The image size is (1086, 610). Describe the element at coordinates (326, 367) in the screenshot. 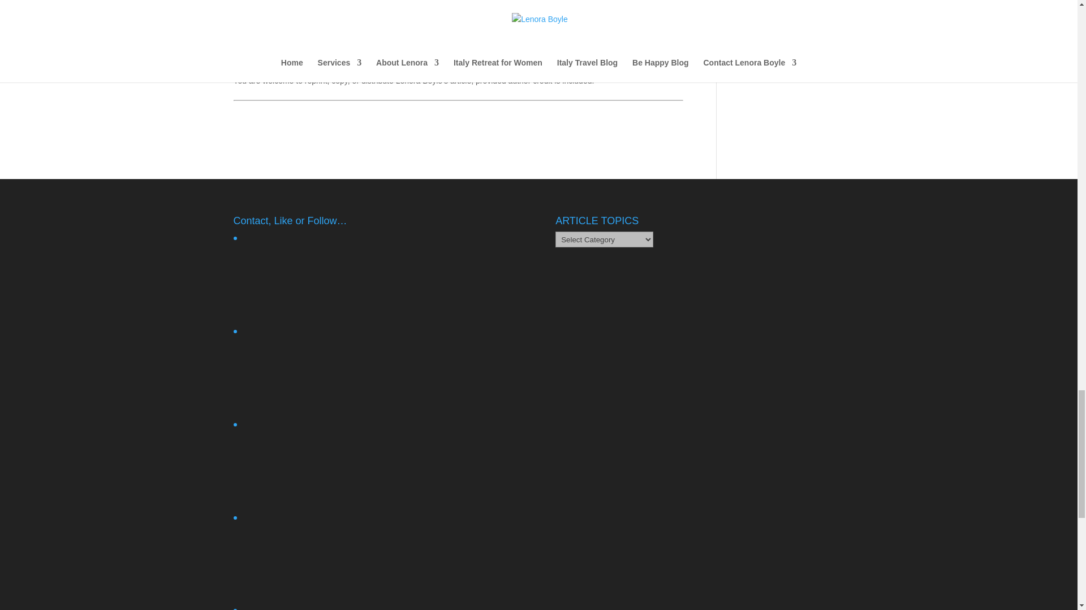

I see `Flickr` at that location.